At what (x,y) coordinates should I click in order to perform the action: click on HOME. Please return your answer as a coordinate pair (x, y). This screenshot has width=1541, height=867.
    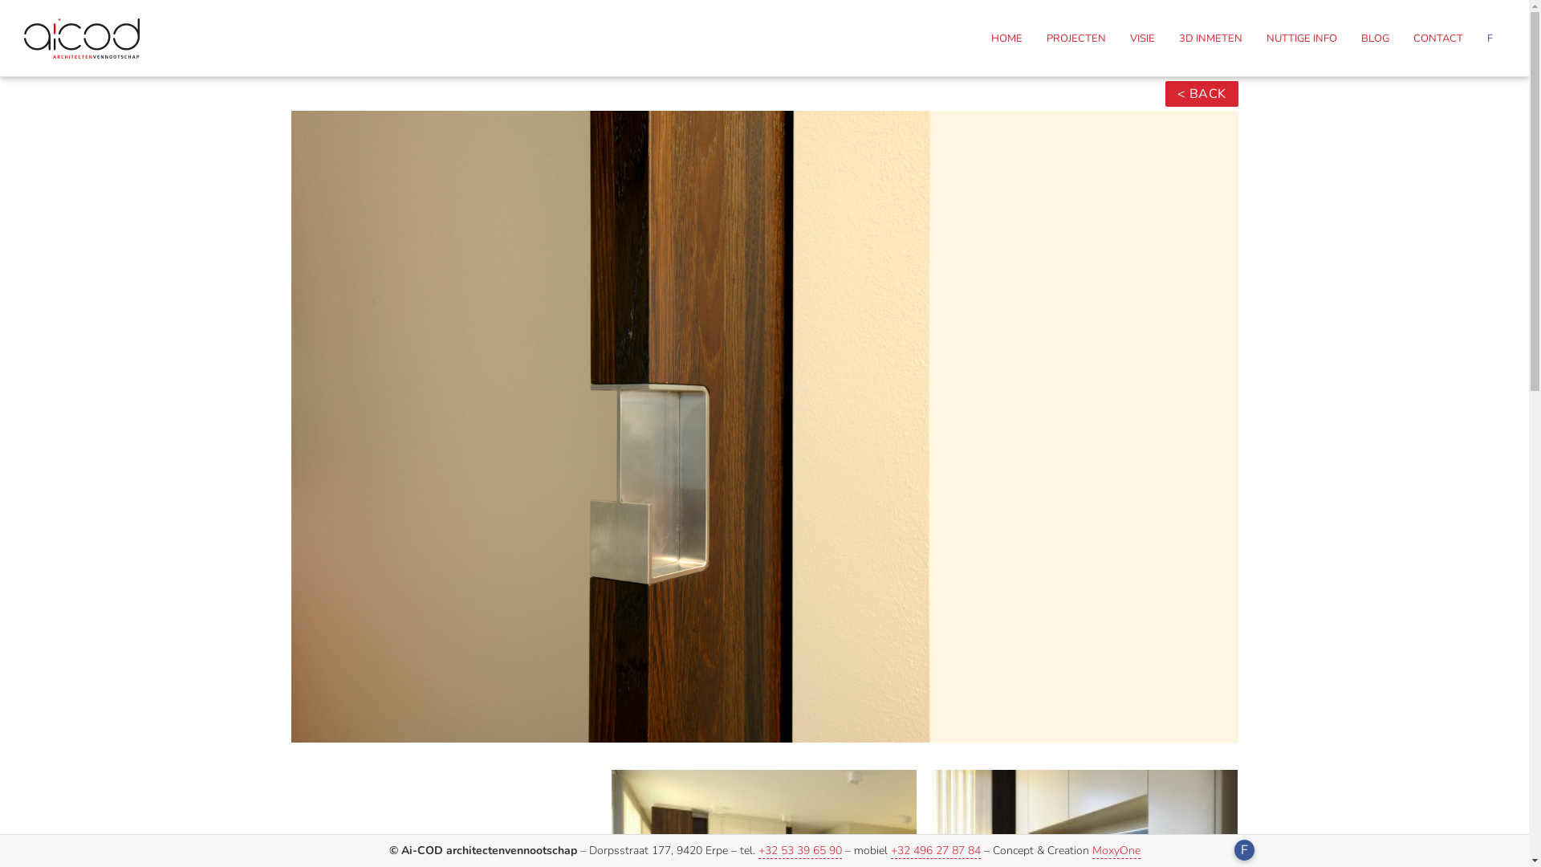
    Looking at the image, I should click on (1006, 39).